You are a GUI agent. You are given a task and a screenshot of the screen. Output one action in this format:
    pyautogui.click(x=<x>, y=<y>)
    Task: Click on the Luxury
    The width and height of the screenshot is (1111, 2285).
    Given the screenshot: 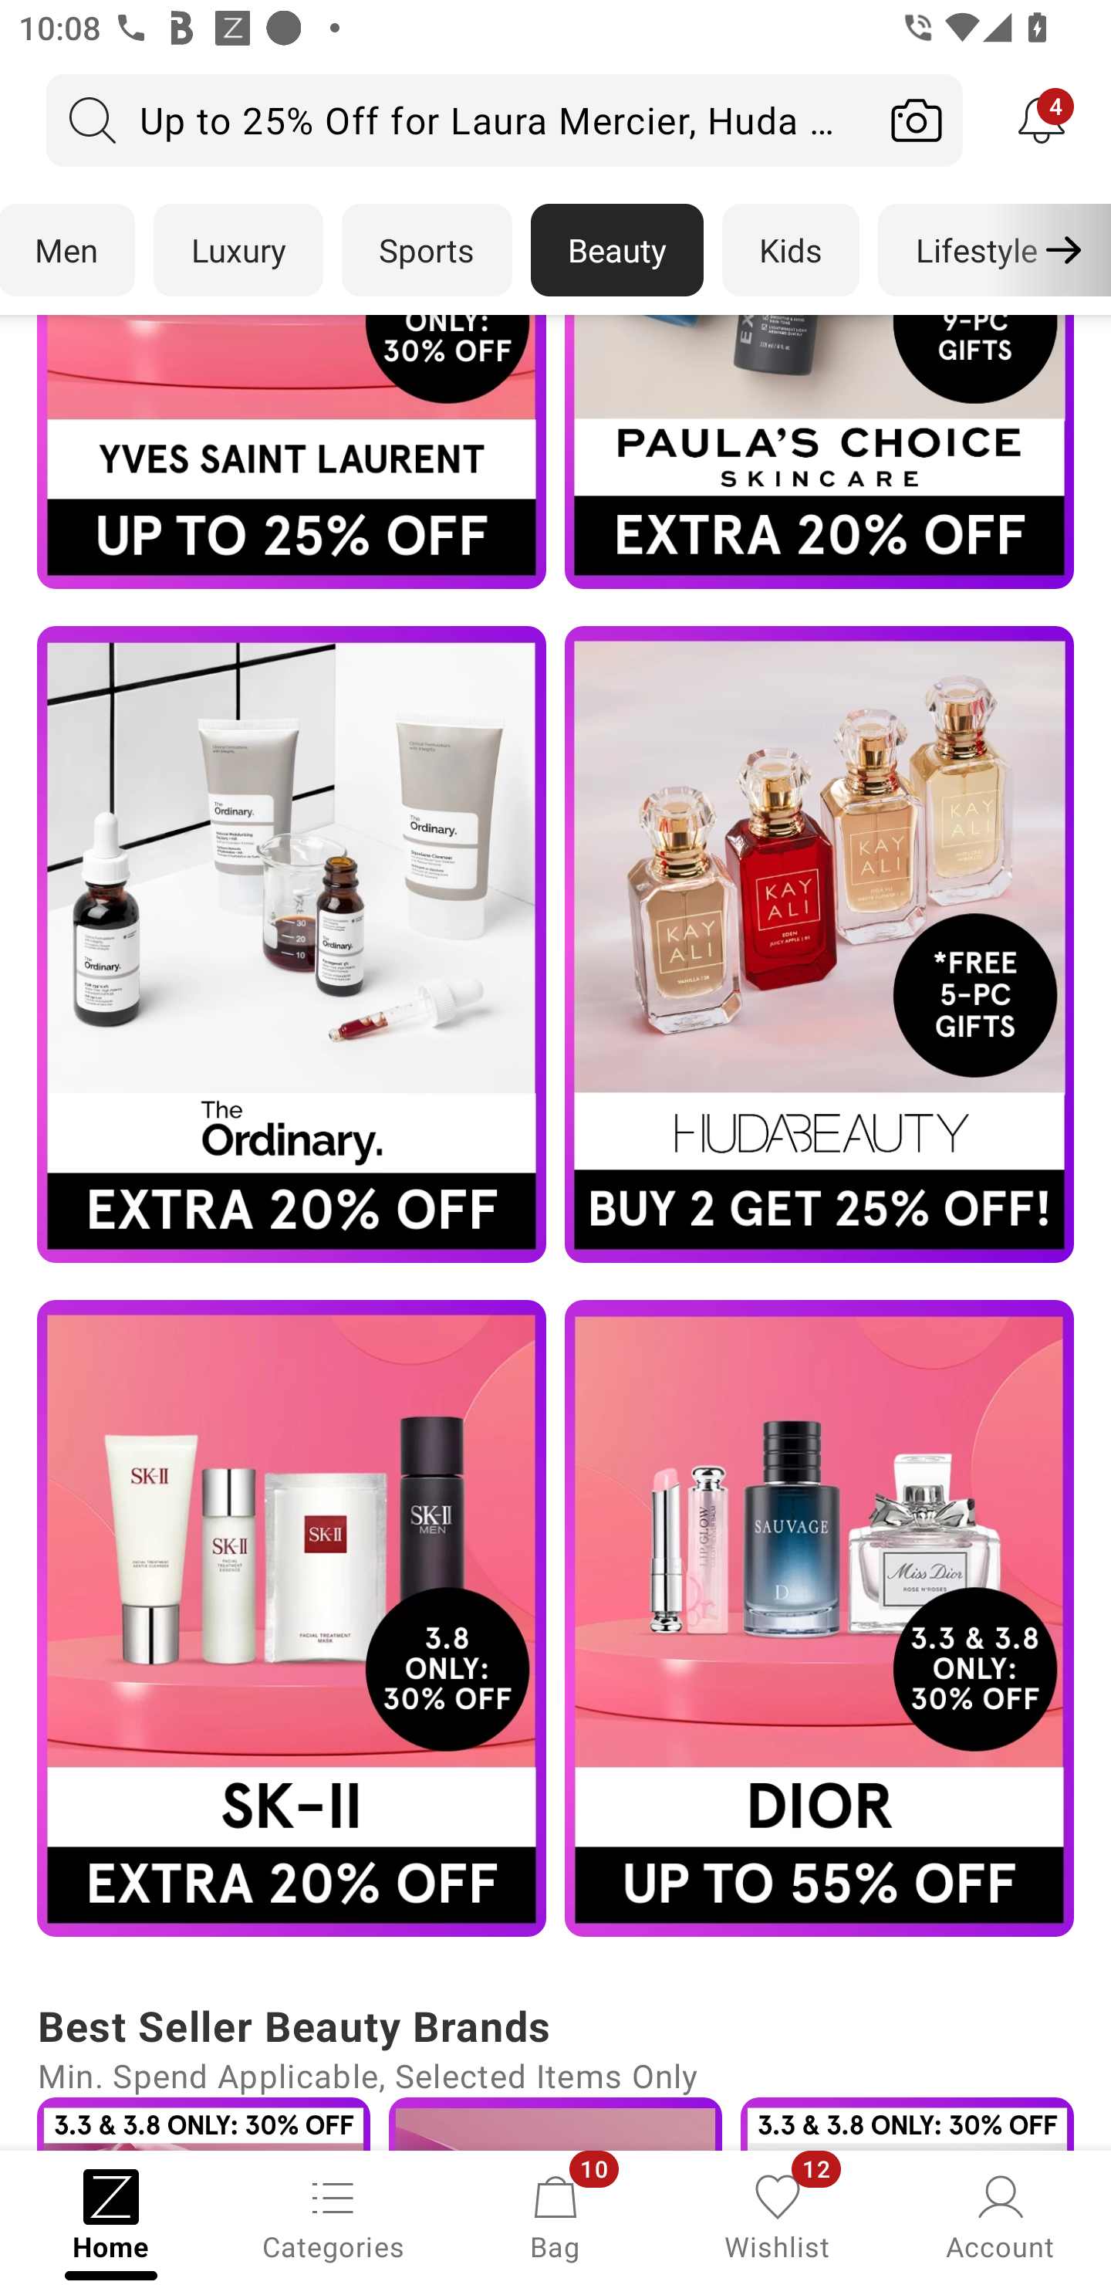 What is the action you would take?
    pyautogui.click(x=238, y=250)
    